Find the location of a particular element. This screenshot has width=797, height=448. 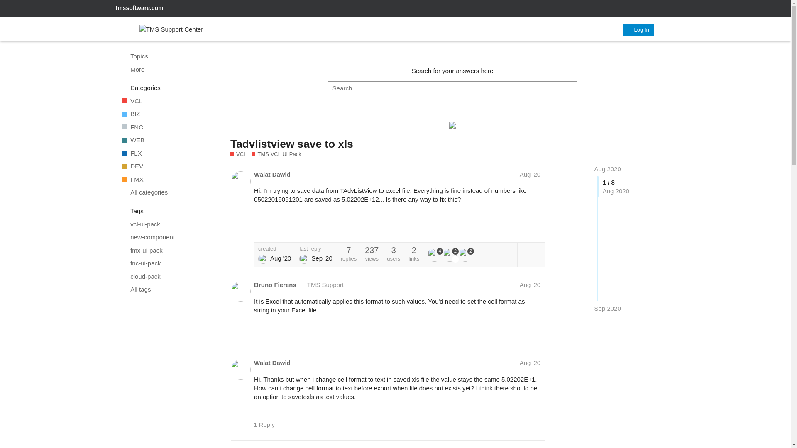

Log In is located at coordinates (638, 30).